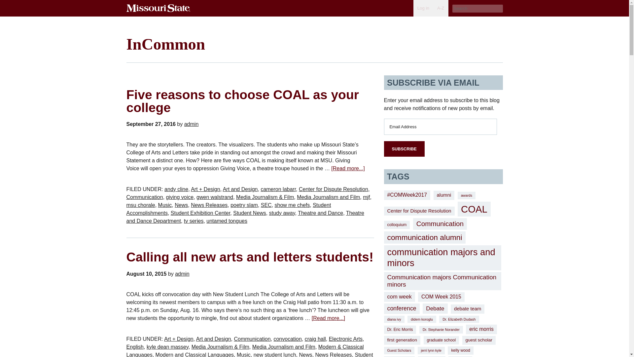 The width and height of the screenshot is (634, 357). Describe the element at coordinates (440, 8) in the screenshot. I see `A-Z` at that location.